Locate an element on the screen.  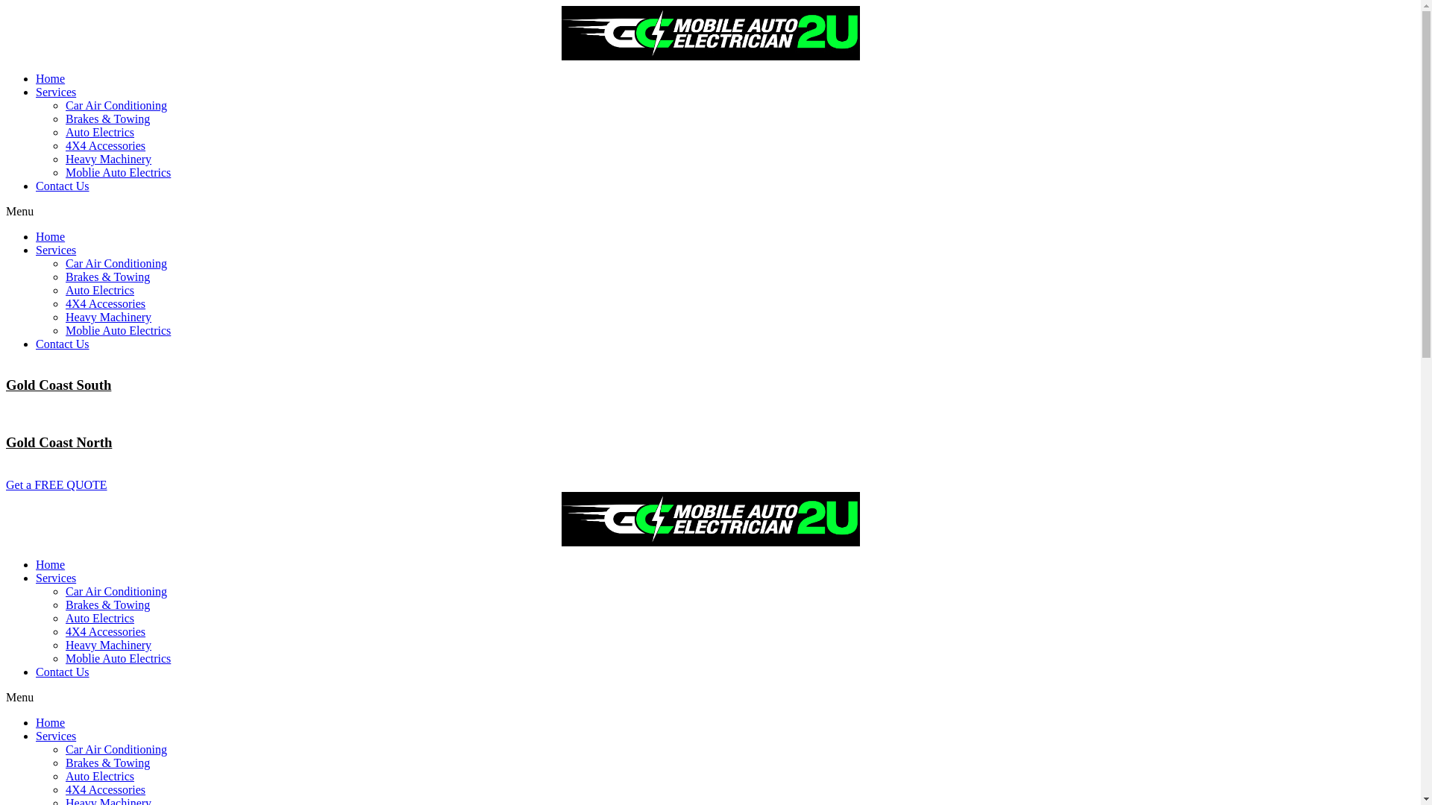
Car Air Conditioning is located at coordinates (116, 264).